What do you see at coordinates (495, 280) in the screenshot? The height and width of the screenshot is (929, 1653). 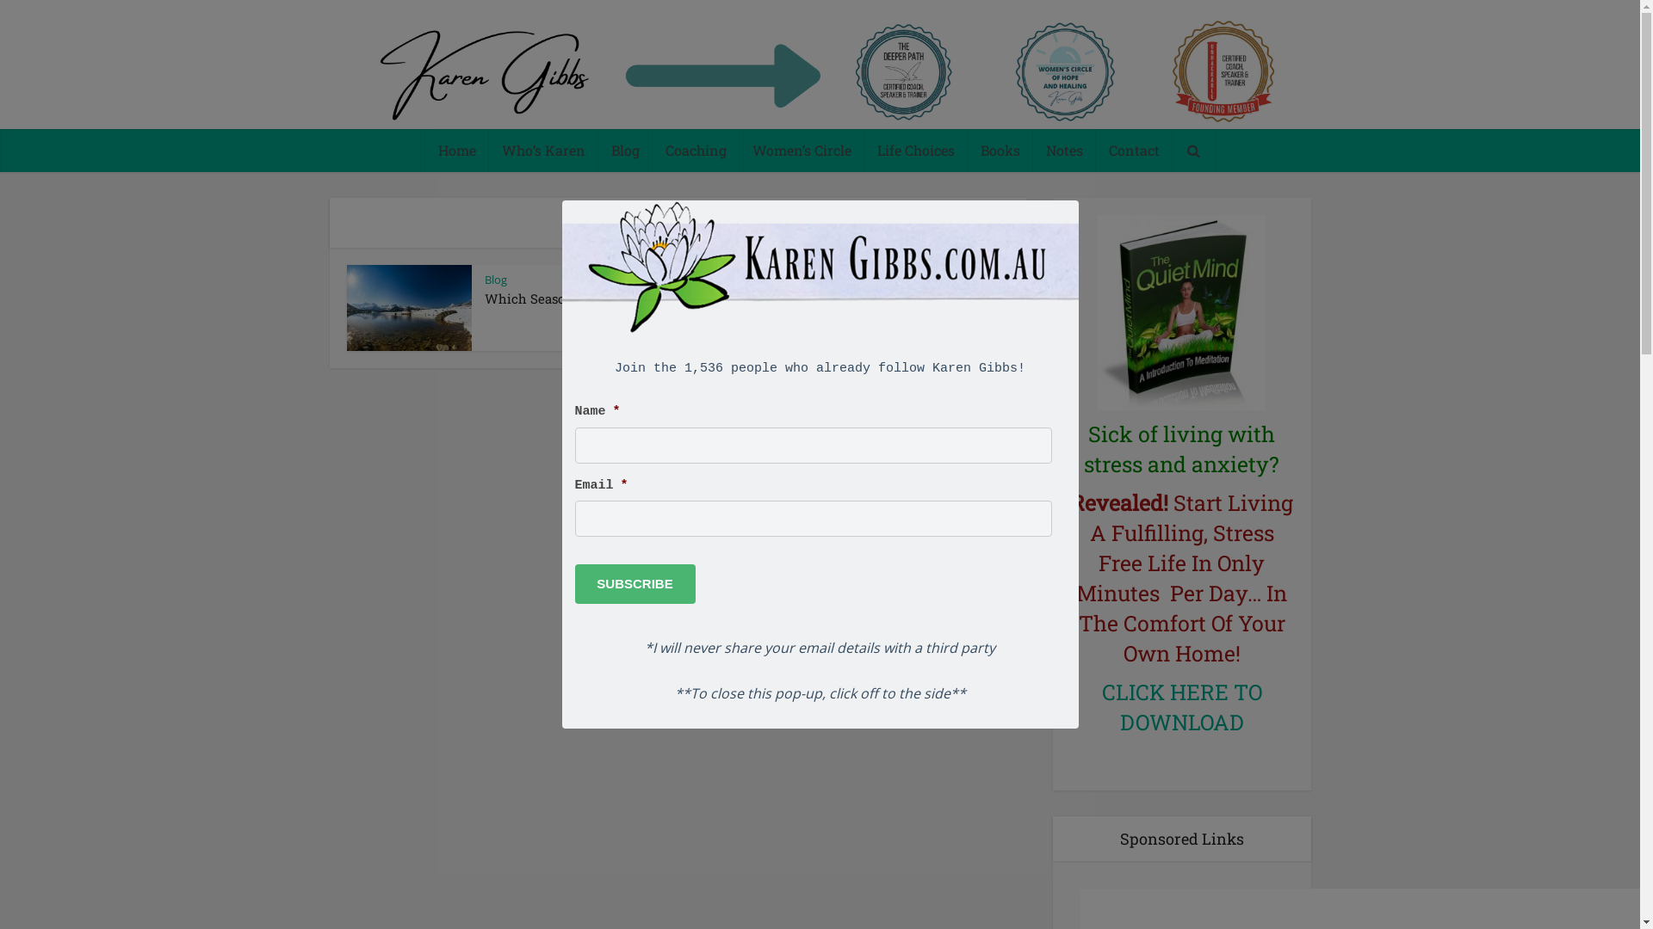 I see `Blog` at bounding box center [495, 280].